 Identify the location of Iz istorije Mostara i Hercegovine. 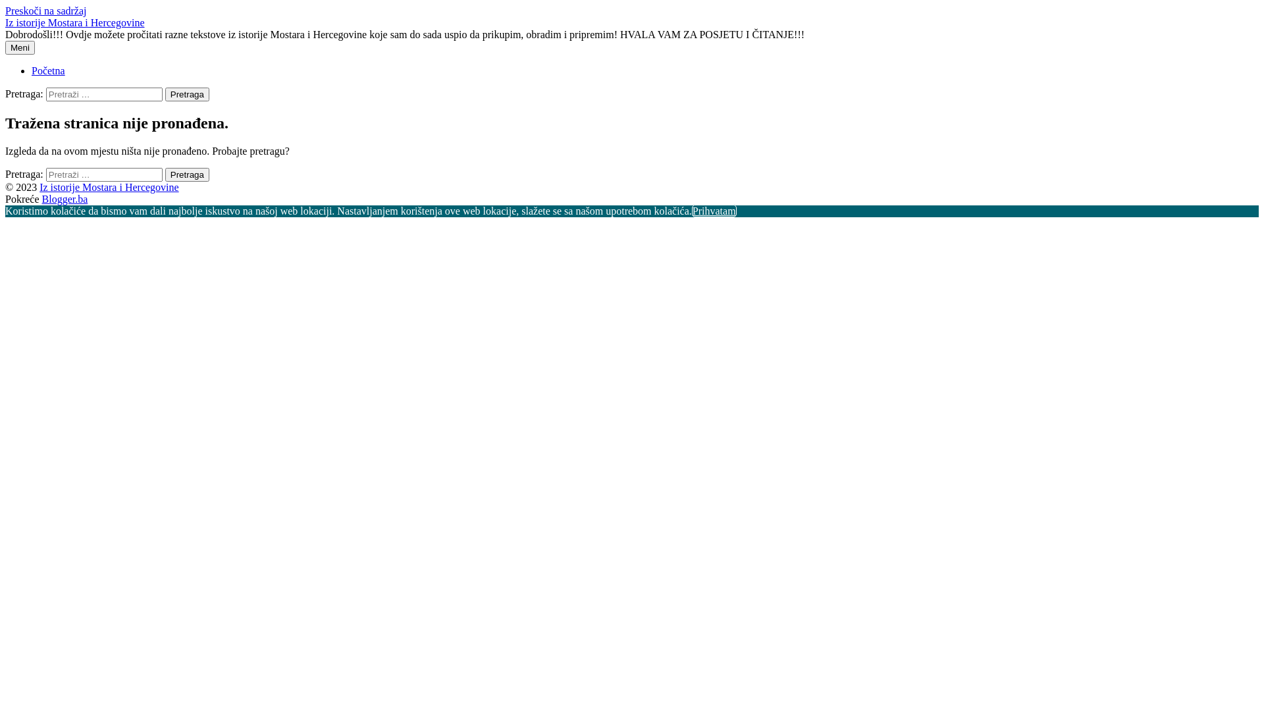
(109, 187).